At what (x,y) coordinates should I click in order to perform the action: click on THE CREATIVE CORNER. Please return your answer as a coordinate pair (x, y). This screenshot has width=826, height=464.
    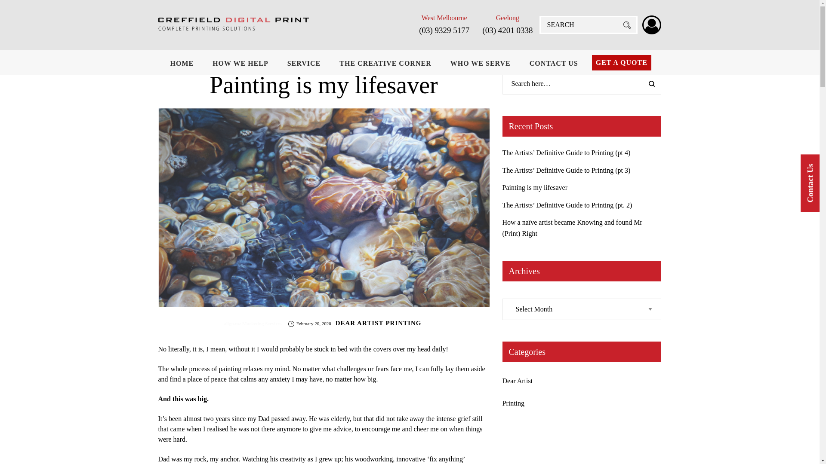
    Looking at the image, I should click on (385, 64).